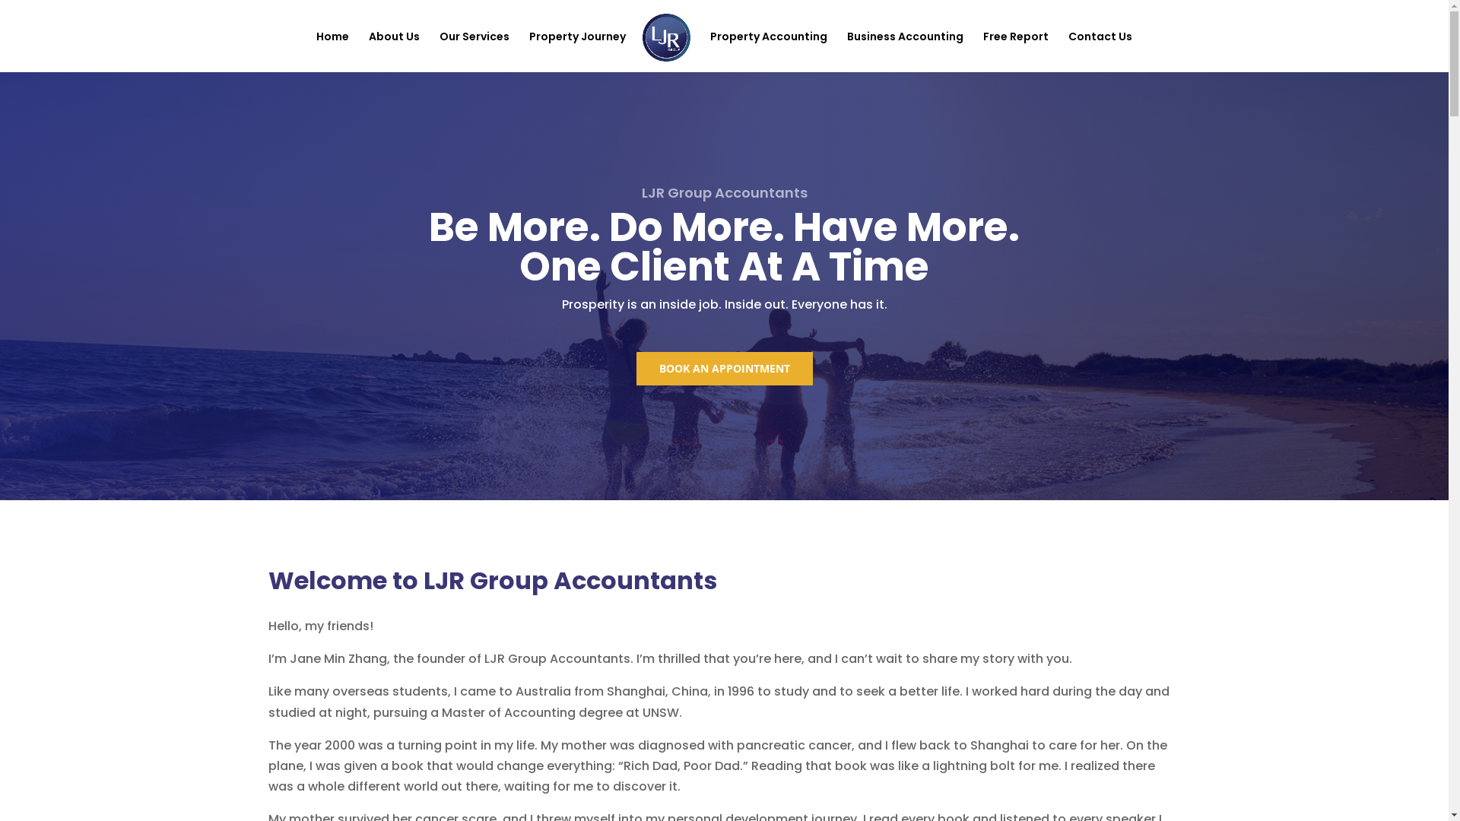 Image resolution: width=1460 pixels, height=821 pixels. Describe the element at coordinates (769, 52) in the screenshot. I see `Property Accounting` at that location.